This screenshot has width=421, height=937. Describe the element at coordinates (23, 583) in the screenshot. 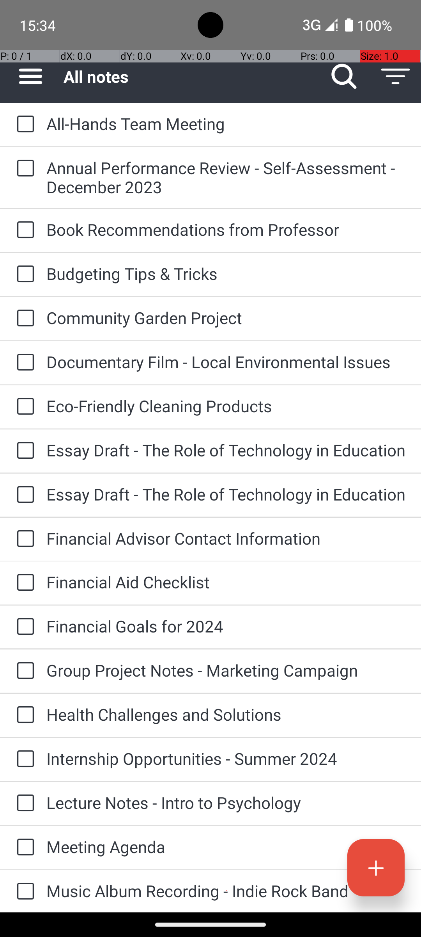

I see `to-do: Financial Aid Checklist` at that location.